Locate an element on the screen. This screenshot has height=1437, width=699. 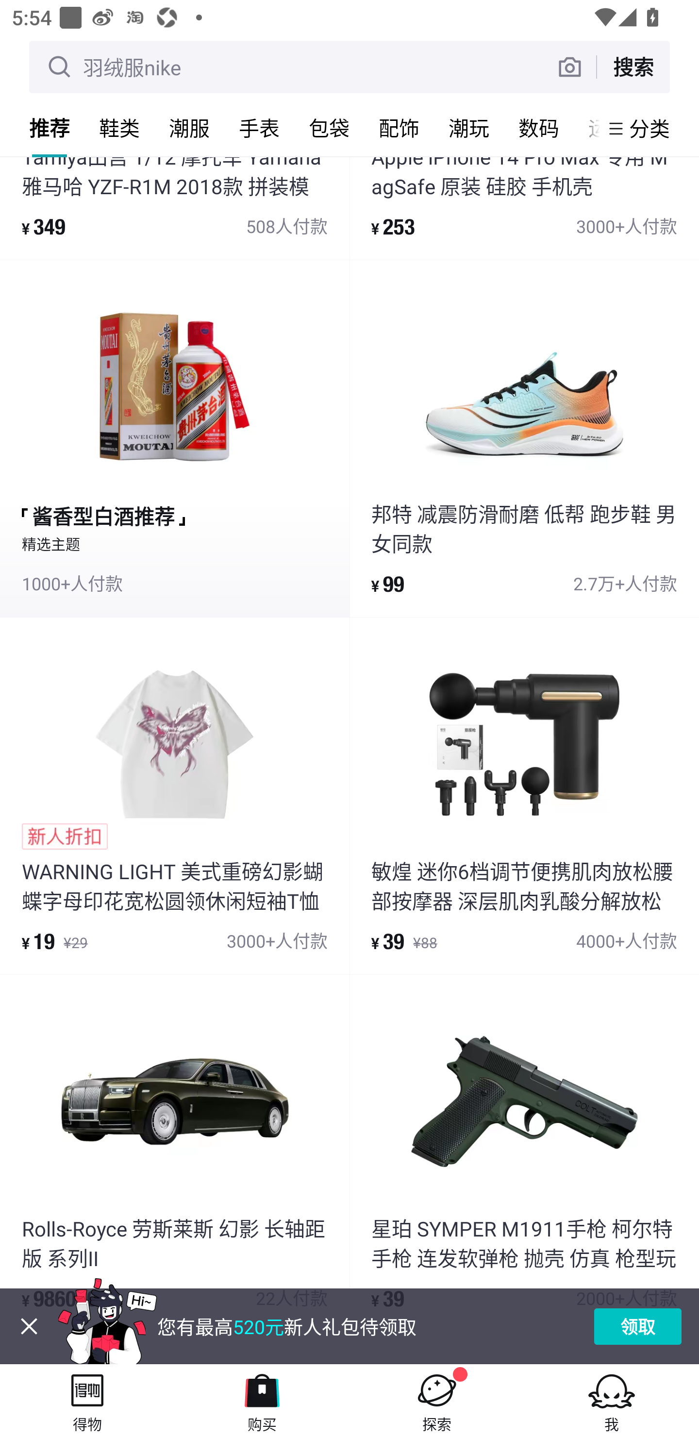
潮服 is located at coordinates (189, 128).